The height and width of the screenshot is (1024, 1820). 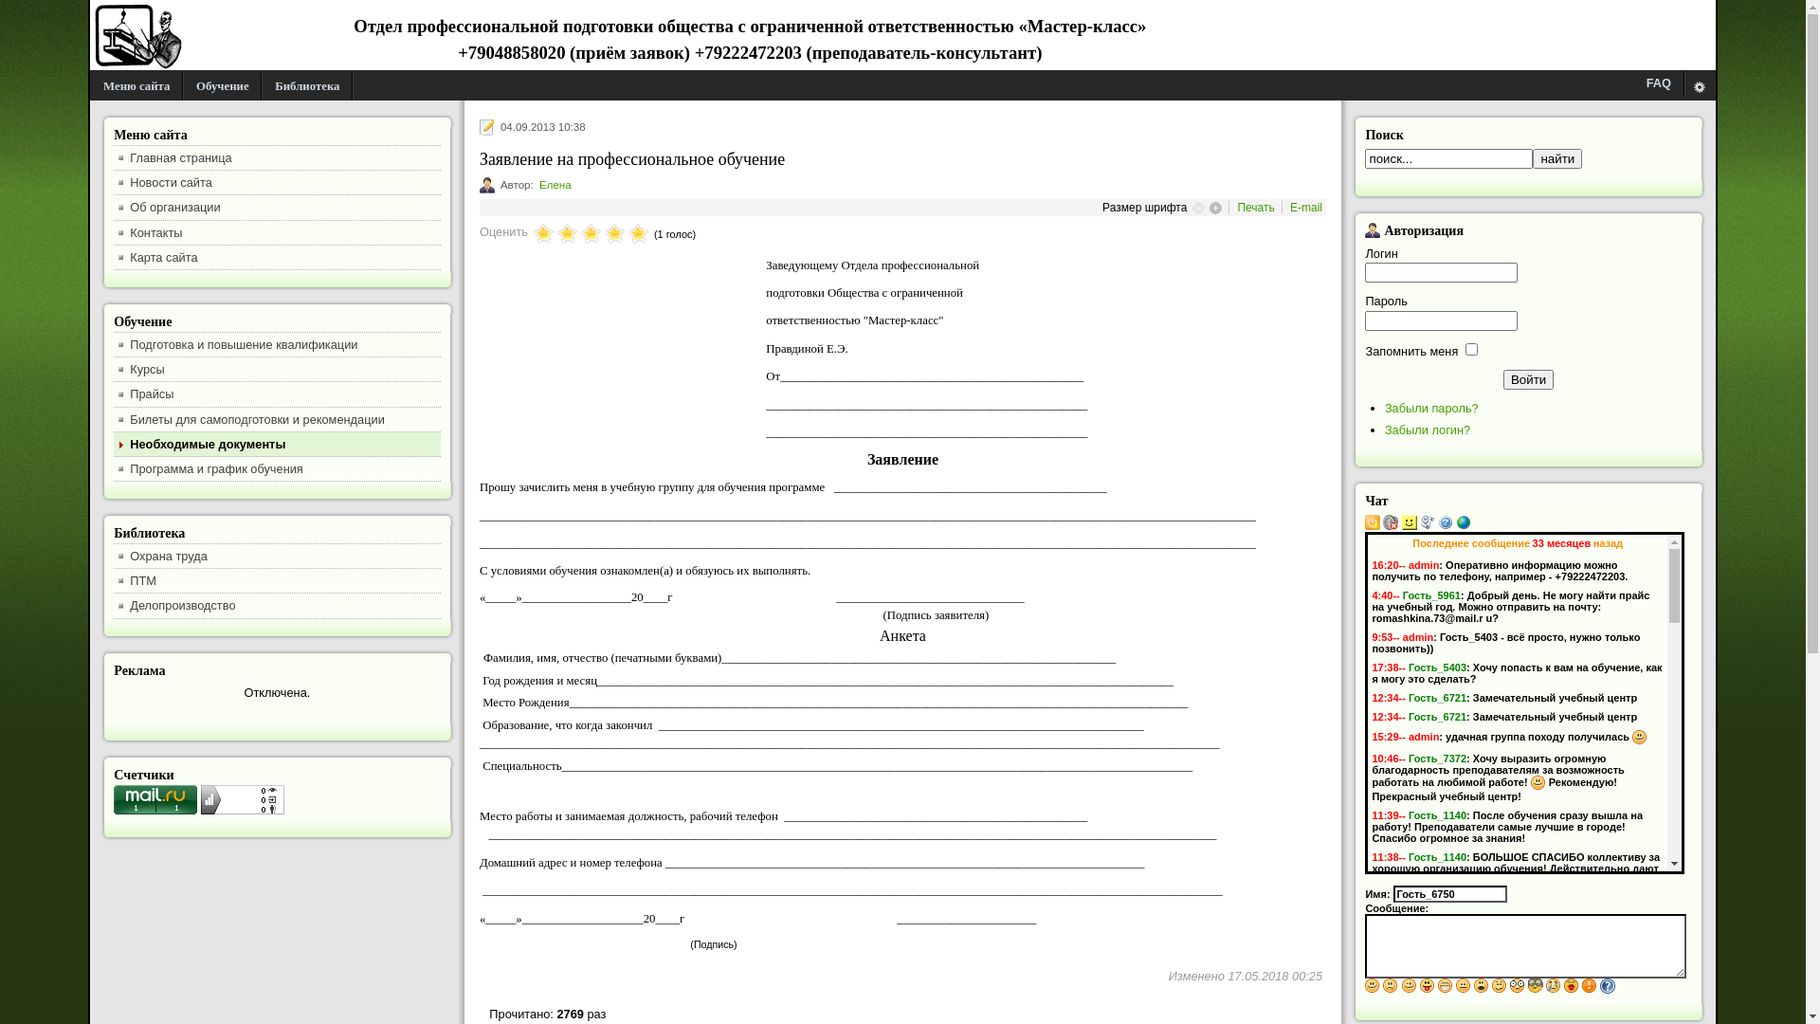 What do you see at coordinates (1608, 986) in the screenshot?
I see `(?)` at bounding box center [1608, 986].